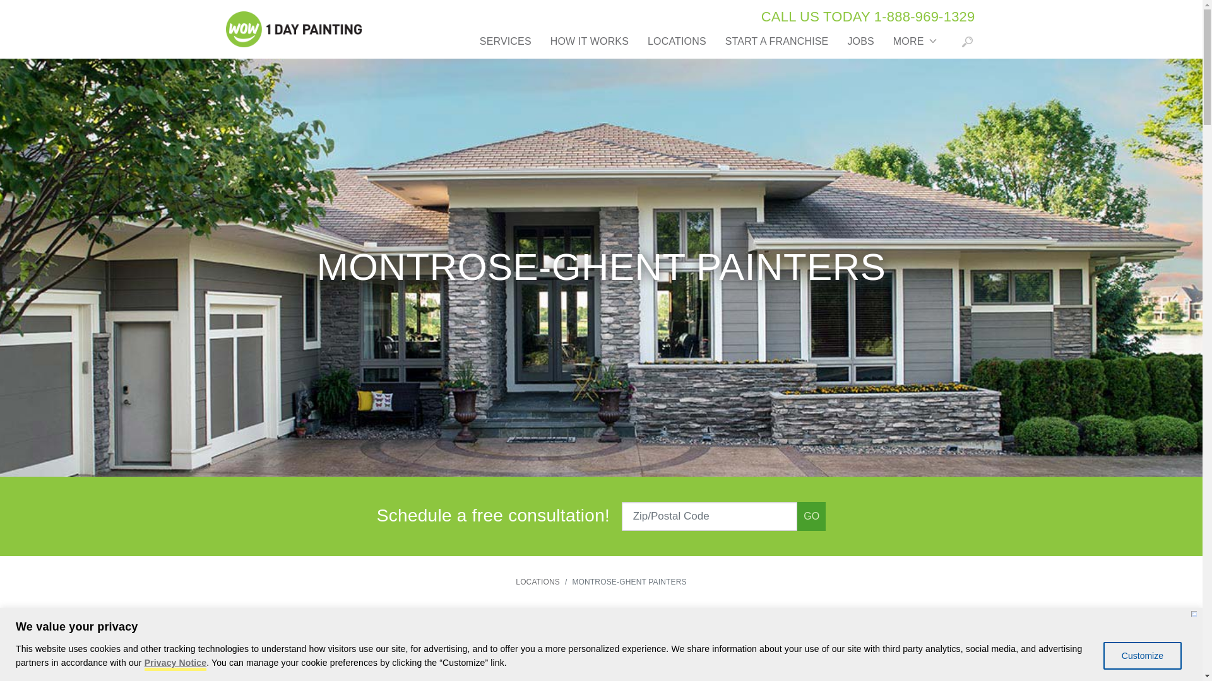  Describe the element at coordinates (777, 45) in the screenshot. I see `START A FRANCHISE` at that location.